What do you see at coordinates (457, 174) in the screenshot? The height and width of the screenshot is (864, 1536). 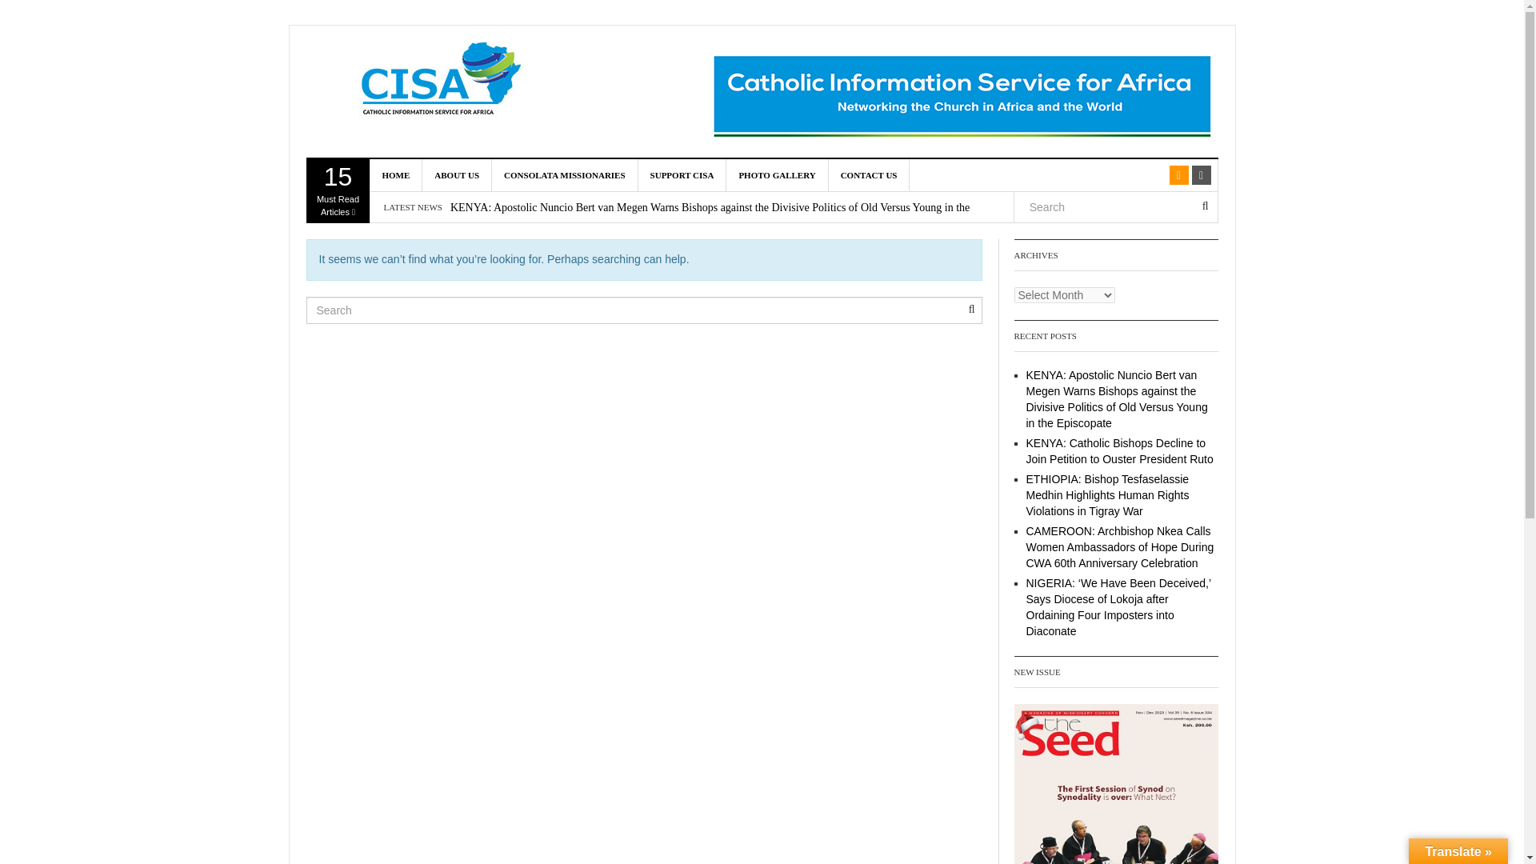 I see `ABOUT US` at bounding box center [457, 174].